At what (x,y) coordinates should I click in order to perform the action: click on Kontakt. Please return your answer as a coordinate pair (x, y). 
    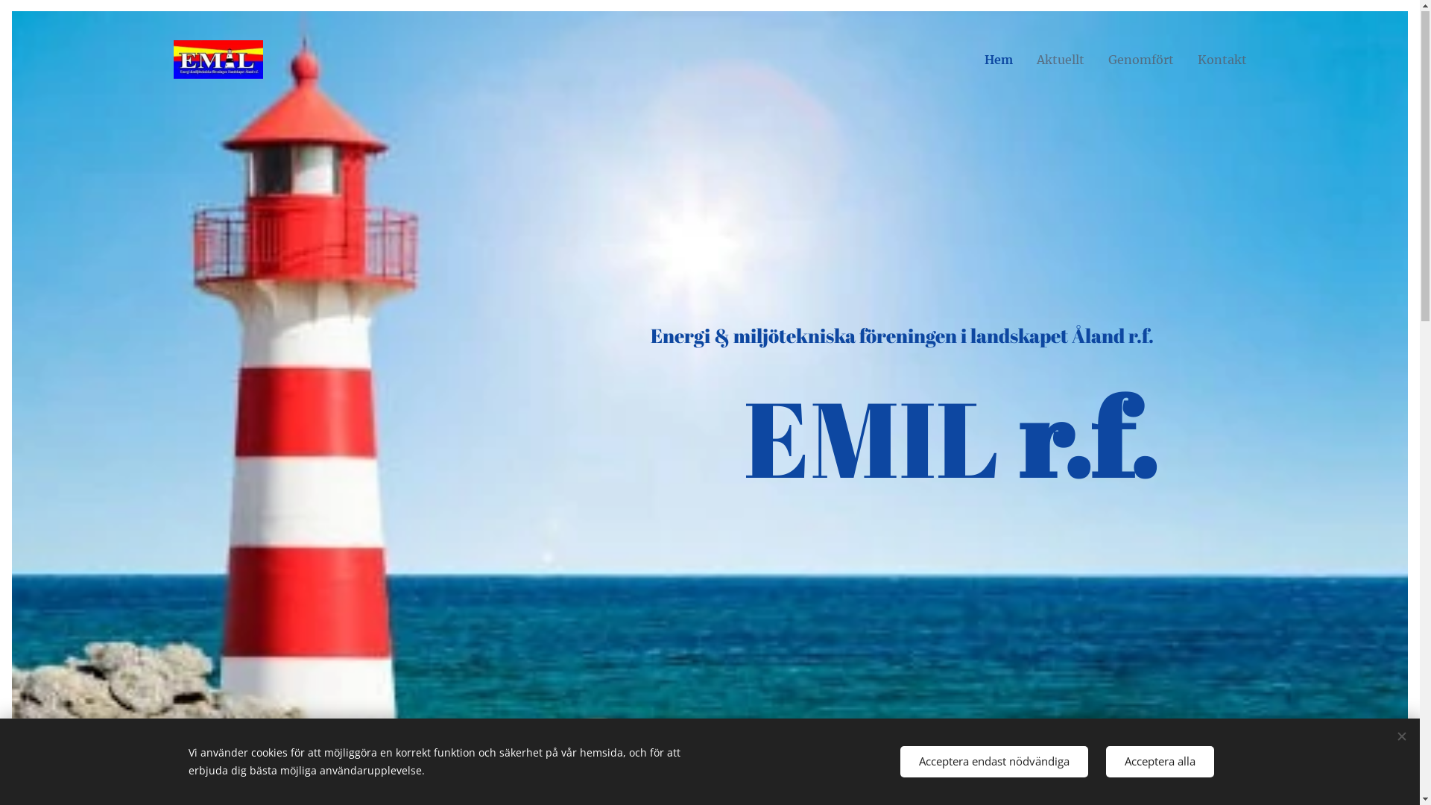
    Looking at the image, I should click on (1216, 60).